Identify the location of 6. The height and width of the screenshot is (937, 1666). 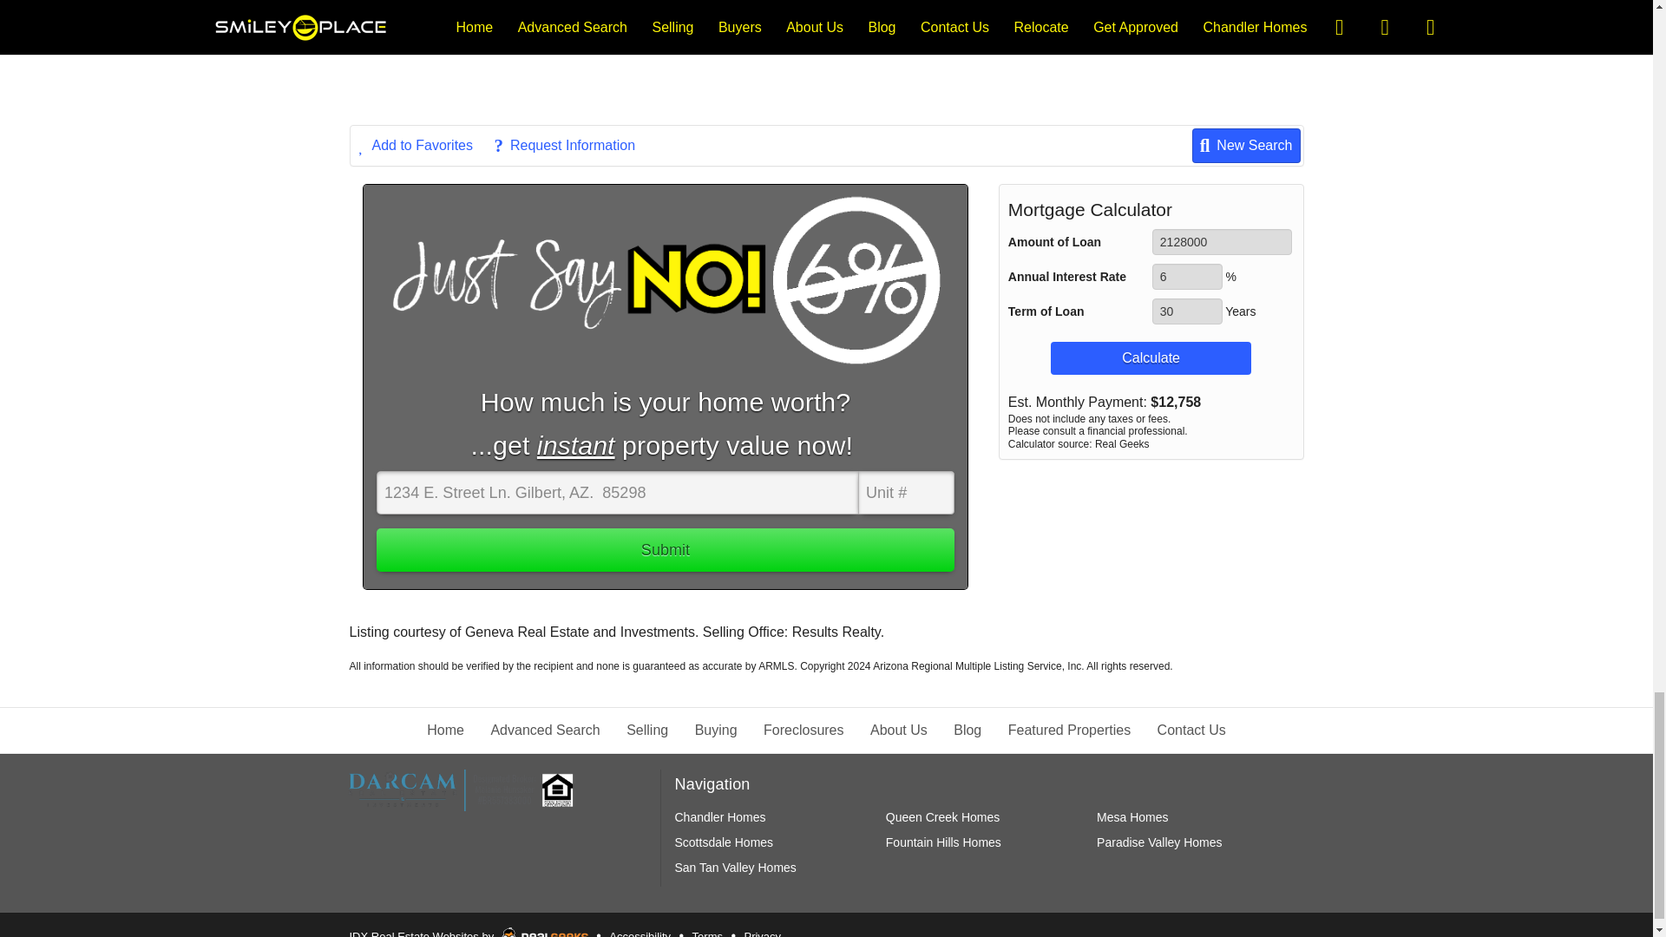
(1187, 276).